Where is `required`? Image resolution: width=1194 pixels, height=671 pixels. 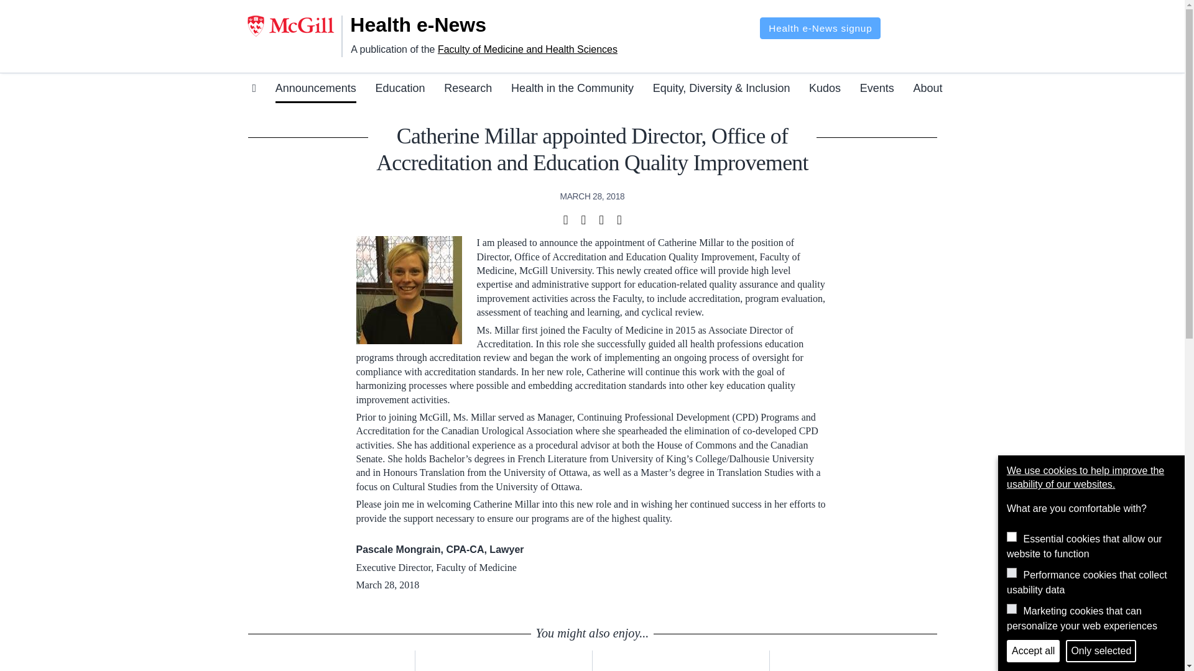 required is located at coordinates (1011, 537).